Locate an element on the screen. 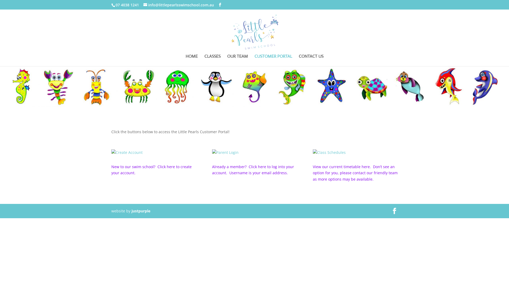 This screenshot has width=509, height=286. CLASSES is located at coordinates (213, 60).